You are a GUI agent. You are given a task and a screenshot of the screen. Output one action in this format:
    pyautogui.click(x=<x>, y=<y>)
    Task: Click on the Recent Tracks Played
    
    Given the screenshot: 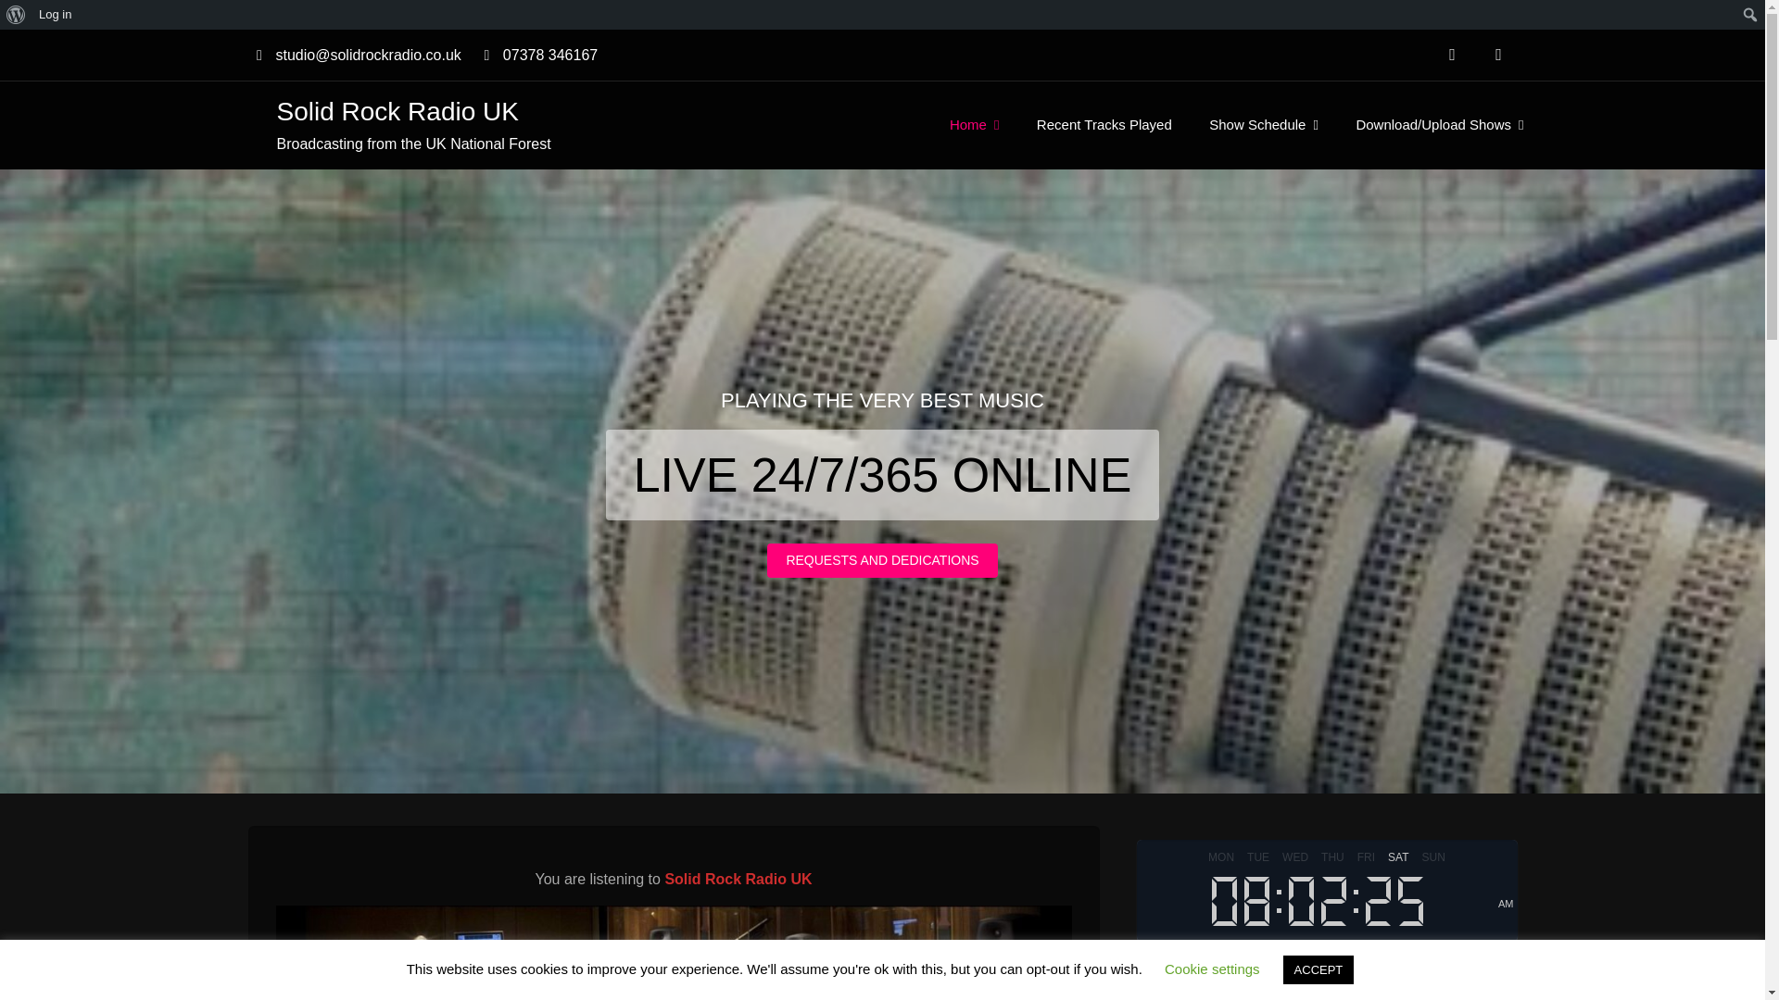 What is the action you would take?
    pyautogui.click(x=1104, y=124)
    